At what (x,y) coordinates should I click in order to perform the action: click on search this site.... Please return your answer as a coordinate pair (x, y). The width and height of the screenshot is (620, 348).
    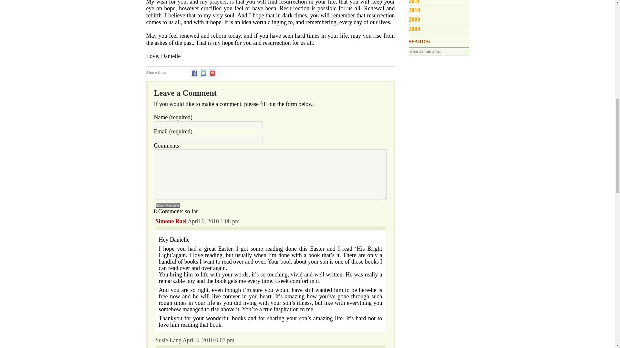
    Looking at the image, I should click on (439, 51).